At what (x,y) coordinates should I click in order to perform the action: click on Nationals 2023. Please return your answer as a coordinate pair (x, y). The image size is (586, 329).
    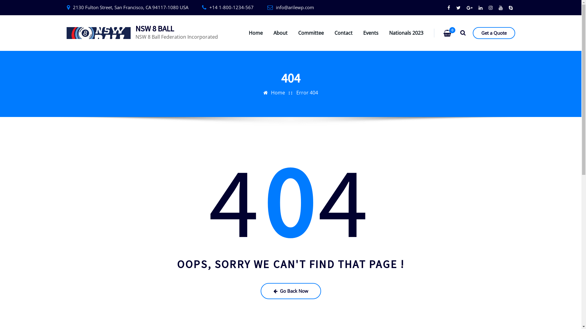
    Looking at the image, I should click on (406, 33).